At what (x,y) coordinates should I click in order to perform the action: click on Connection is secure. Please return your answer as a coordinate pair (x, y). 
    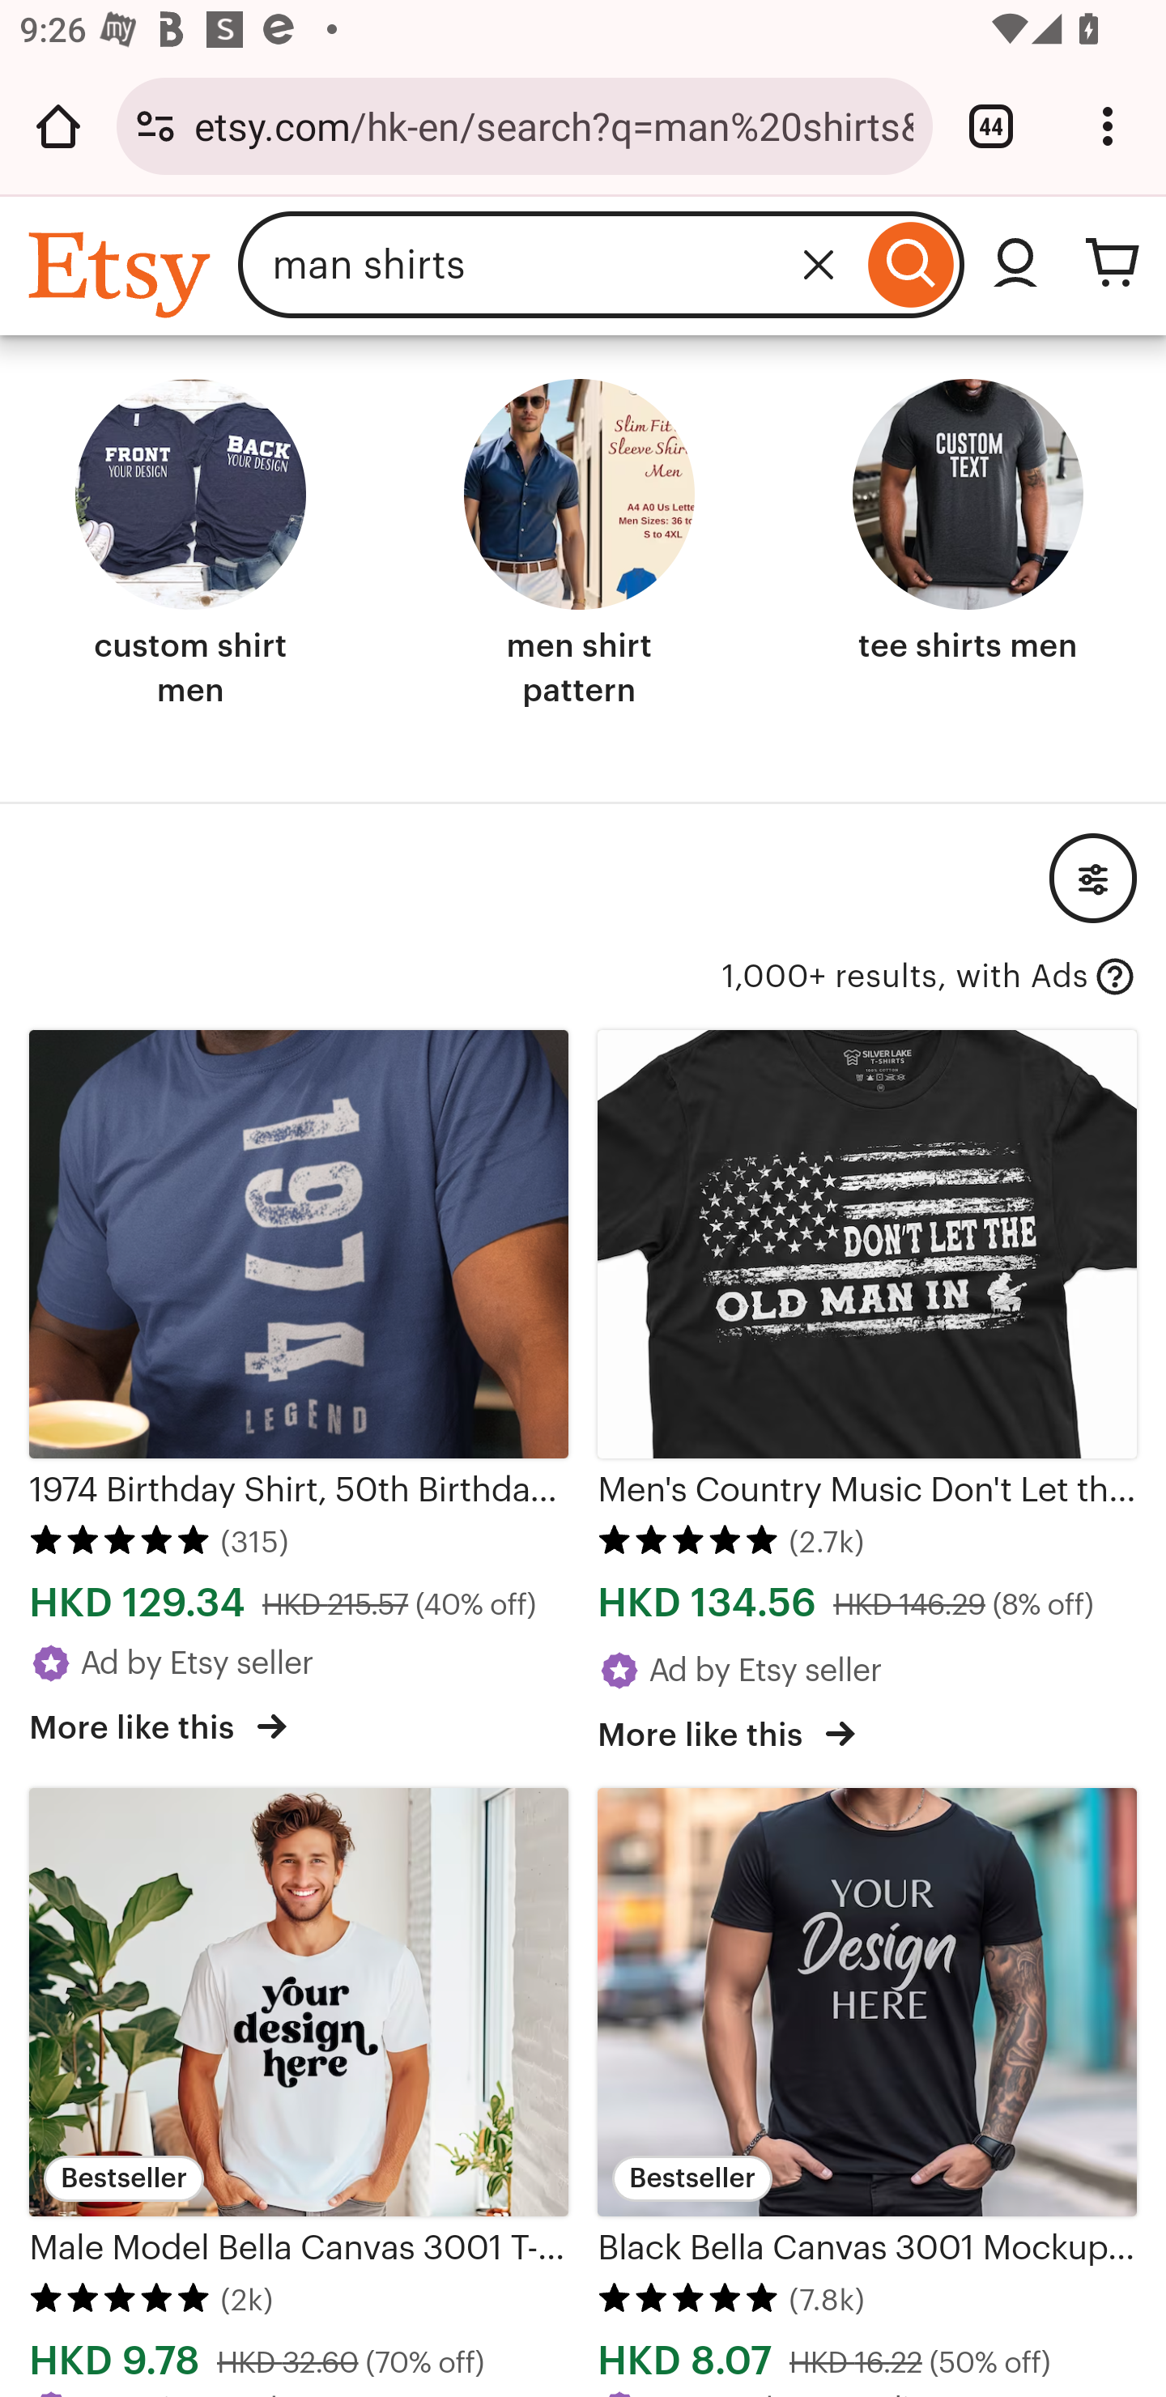
    Looking at the image, I should click on (155, 126).